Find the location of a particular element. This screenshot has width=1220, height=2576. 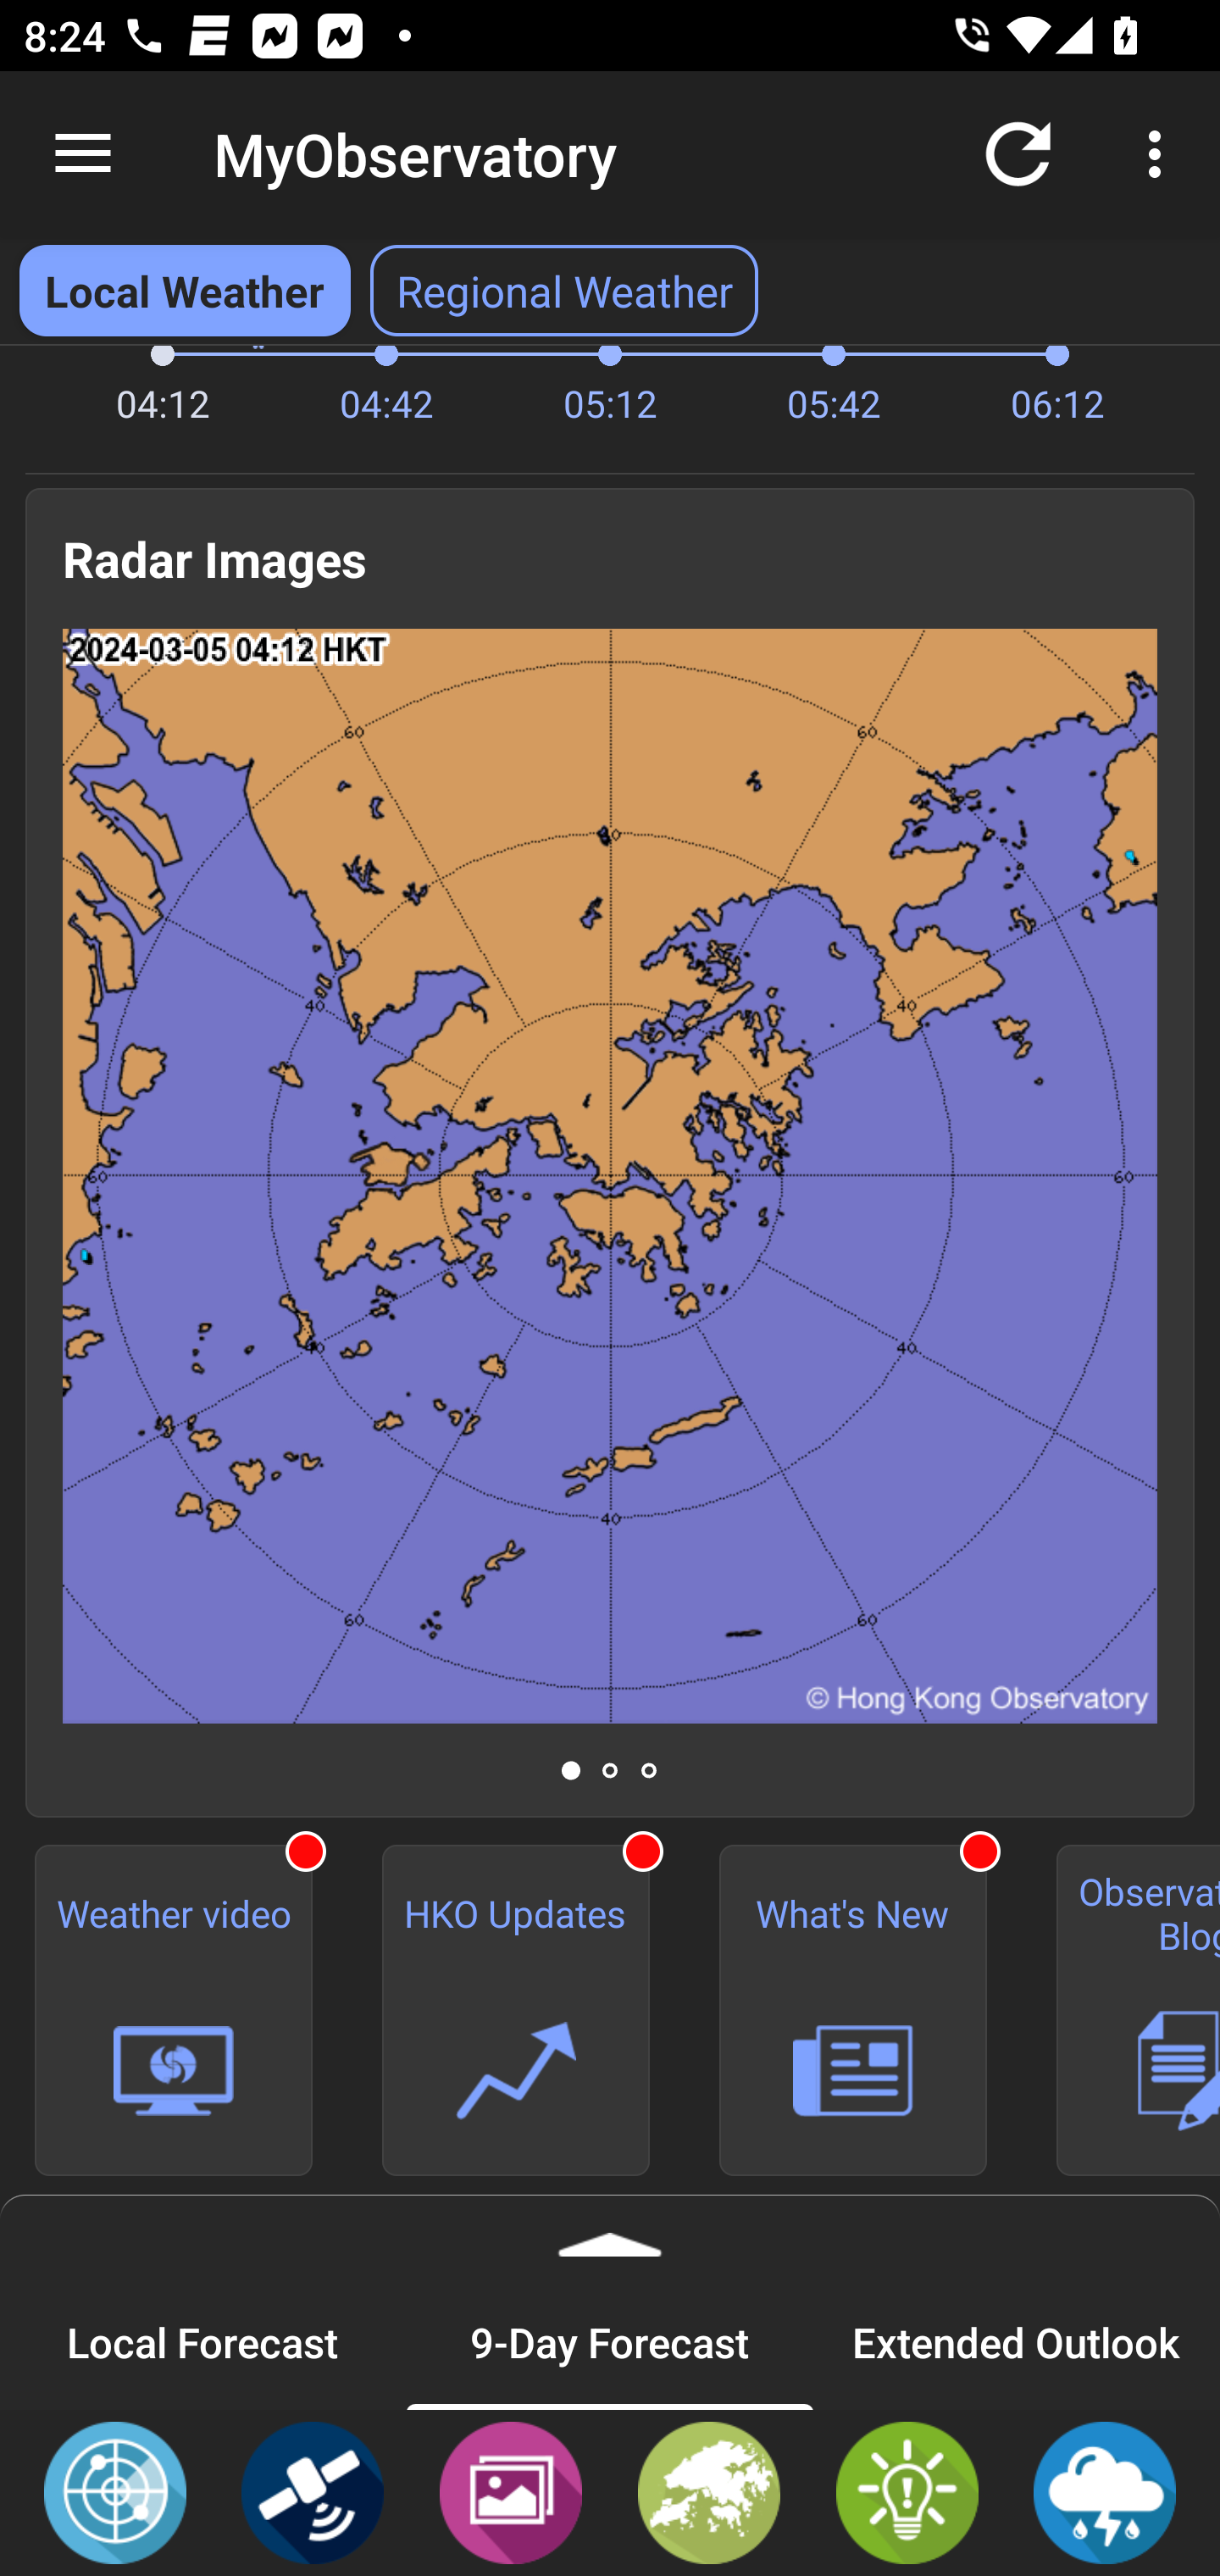

Navigate up is located at coordinates (83, 154).